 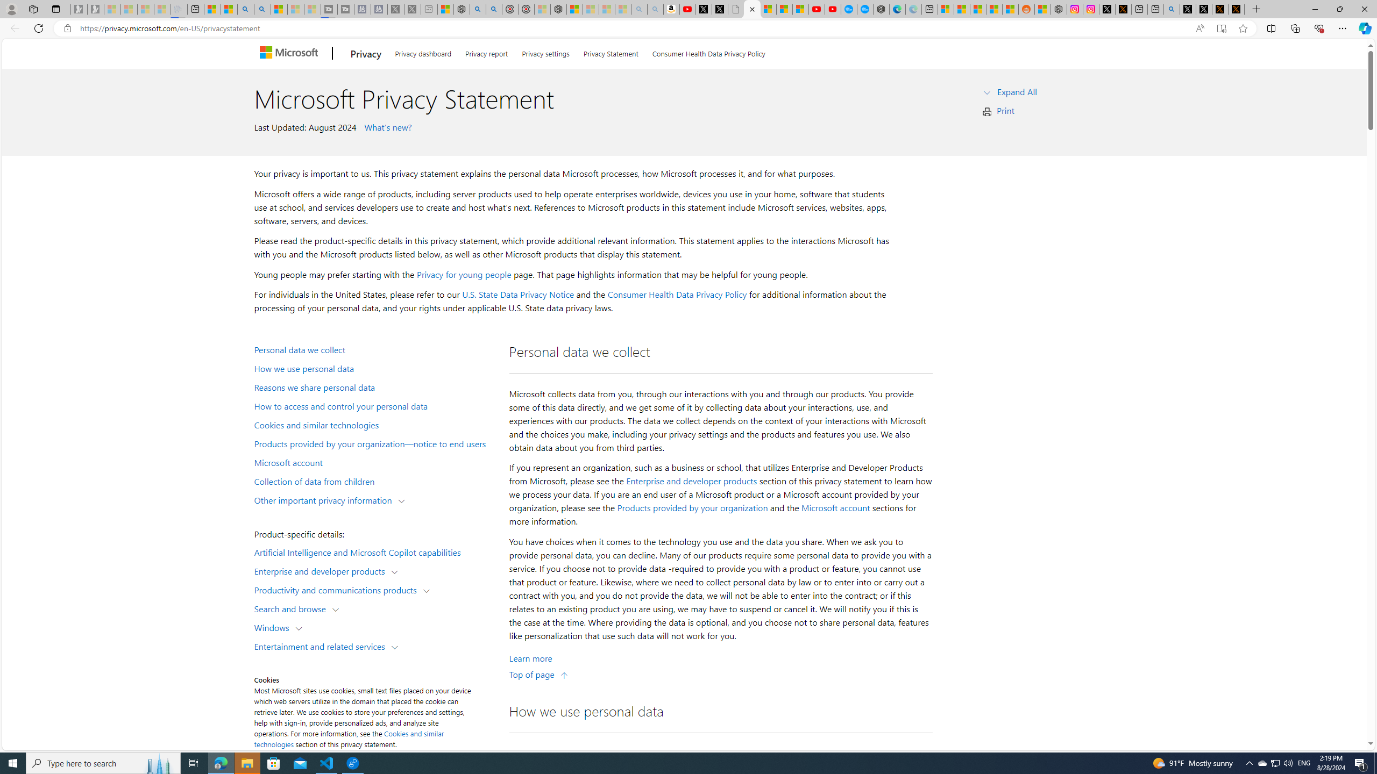 I want to click on Print, so click(x=1006, y=110).